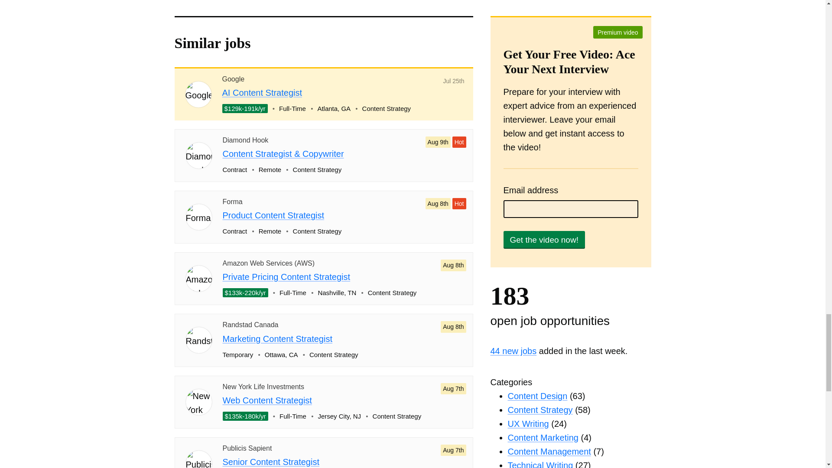 Image resolution: width=832 pixels, height=468 pixels. What do you see at coordinates (549, 452) in the screenshot?
I see `Content Management` at bounding box center [549, 452].